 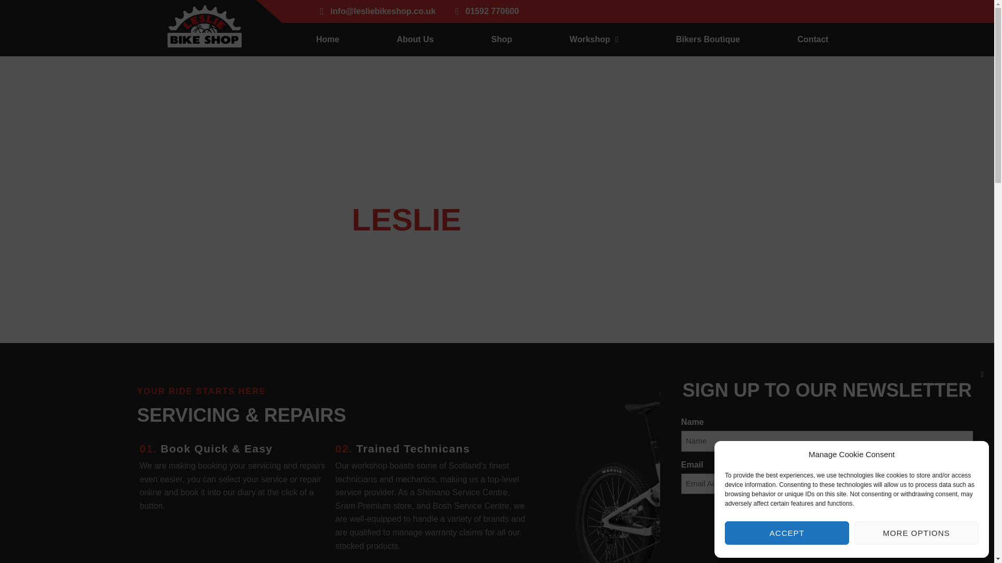 I want to click on MORE OPTIONS, so click(x=916, y=533).